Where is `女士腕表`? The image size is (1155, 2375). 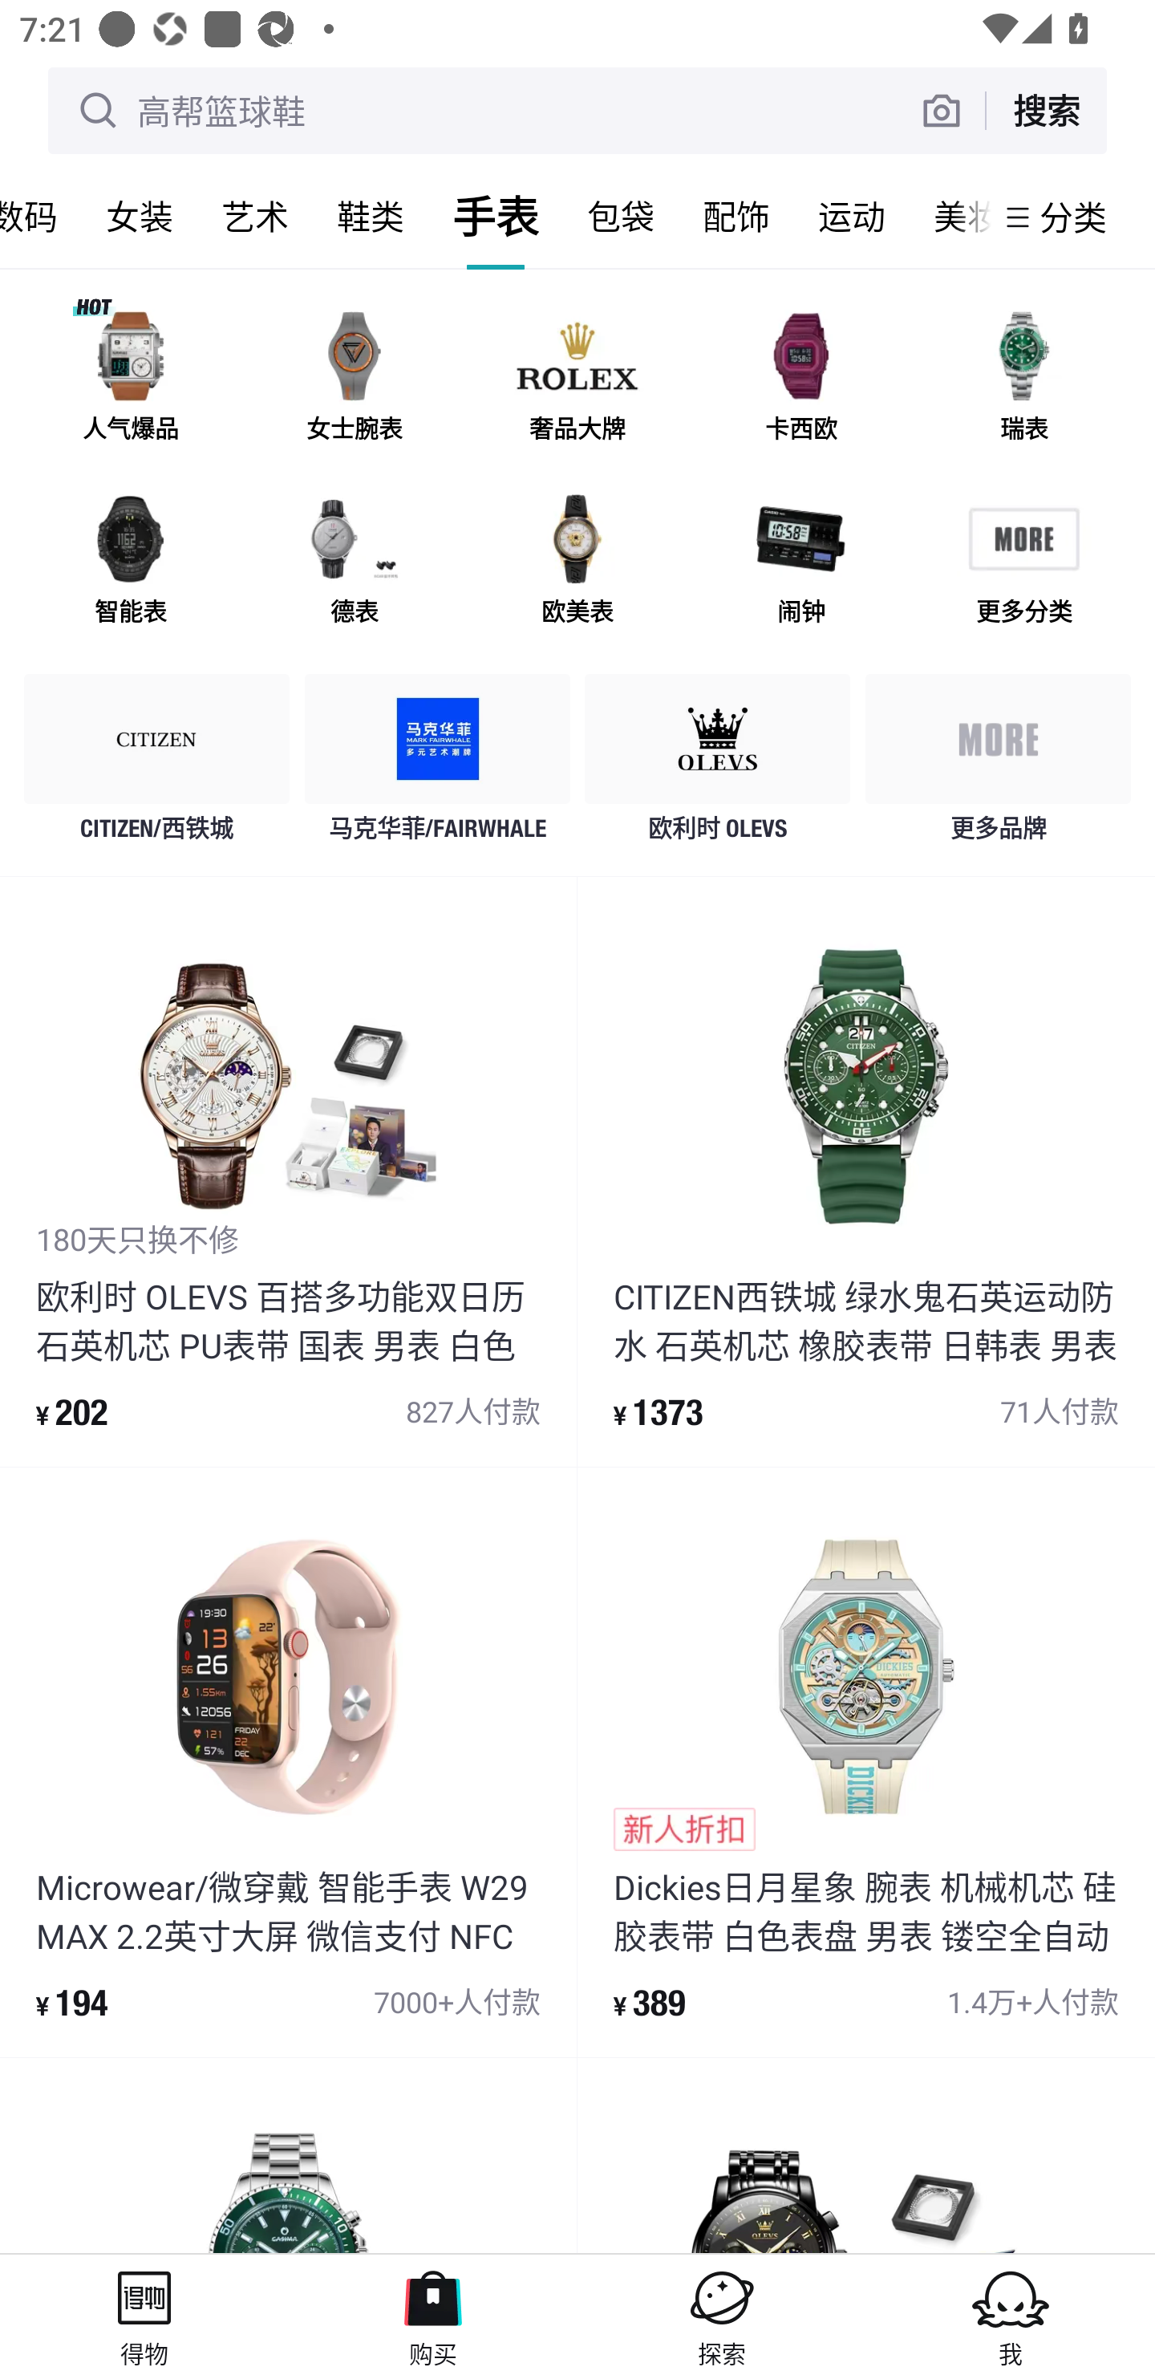 女士腕表 is located at coordinates (354, 381).